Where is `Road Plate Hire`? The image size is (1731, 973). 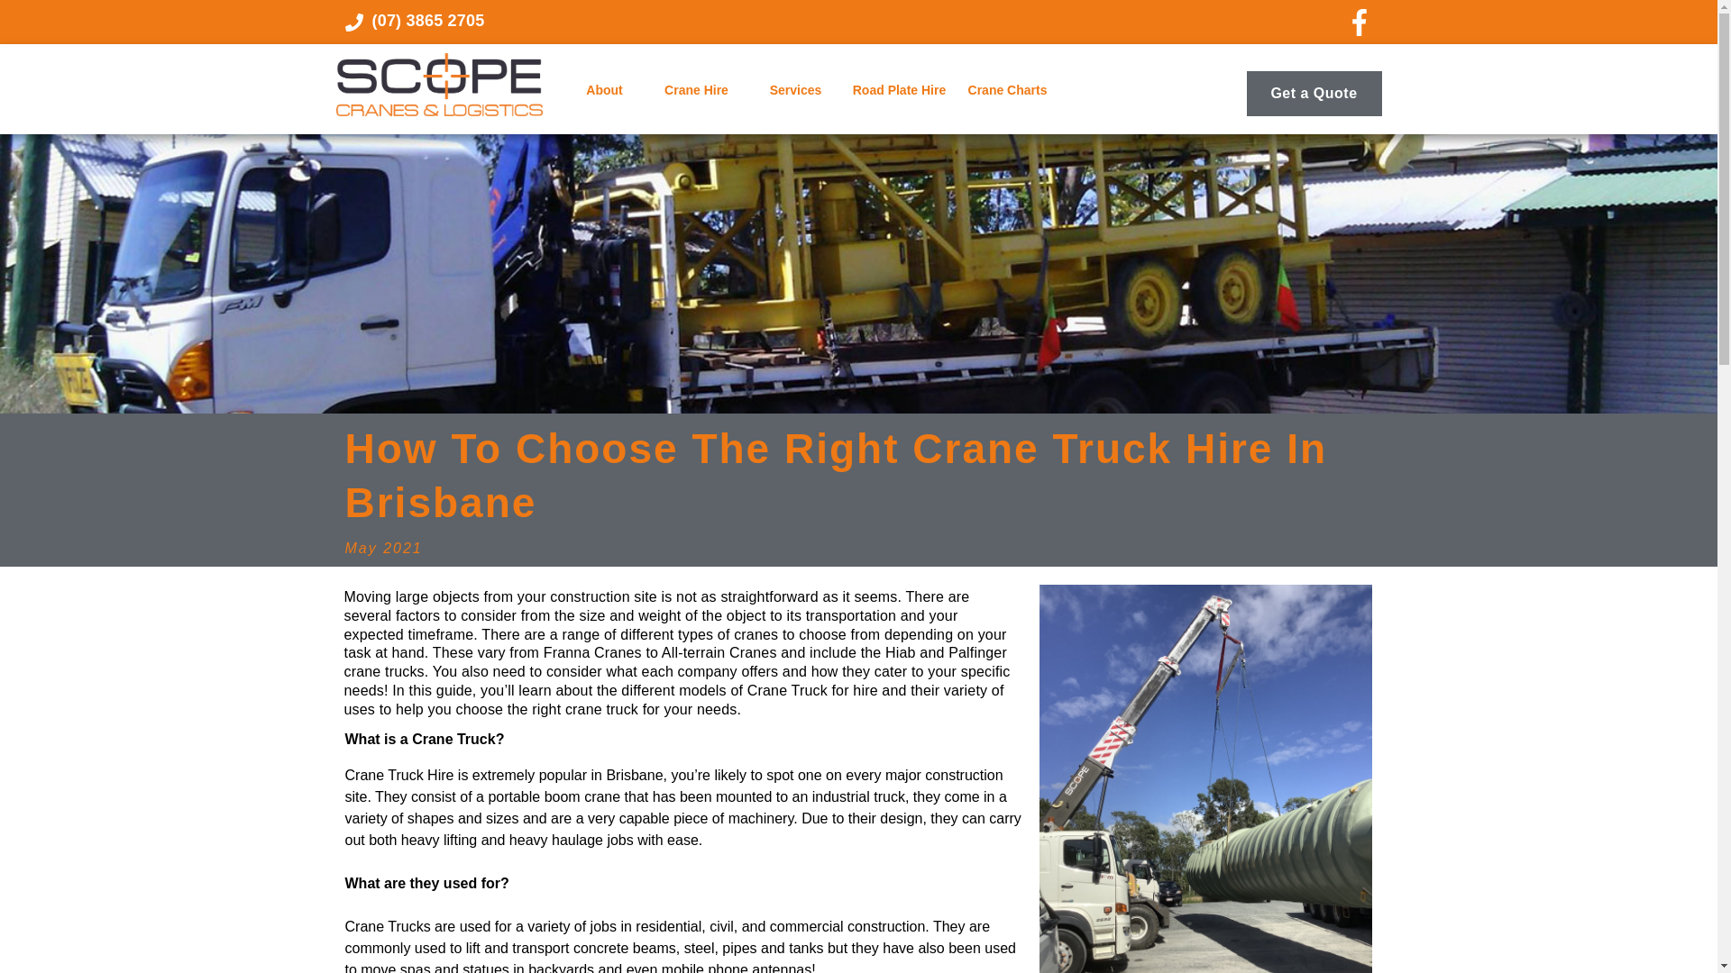 Road Plate Hire is located at coordinates (899, 90).